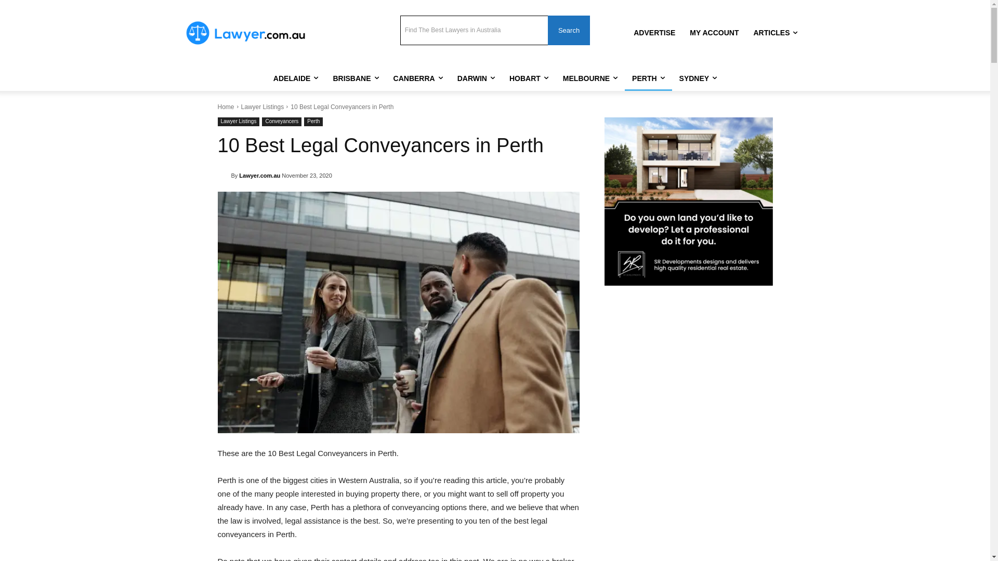 This screenshot has width=998, height=561. Describe the element at coordinates (312, 20) in the screenshot. I see `Facebook` at that location.